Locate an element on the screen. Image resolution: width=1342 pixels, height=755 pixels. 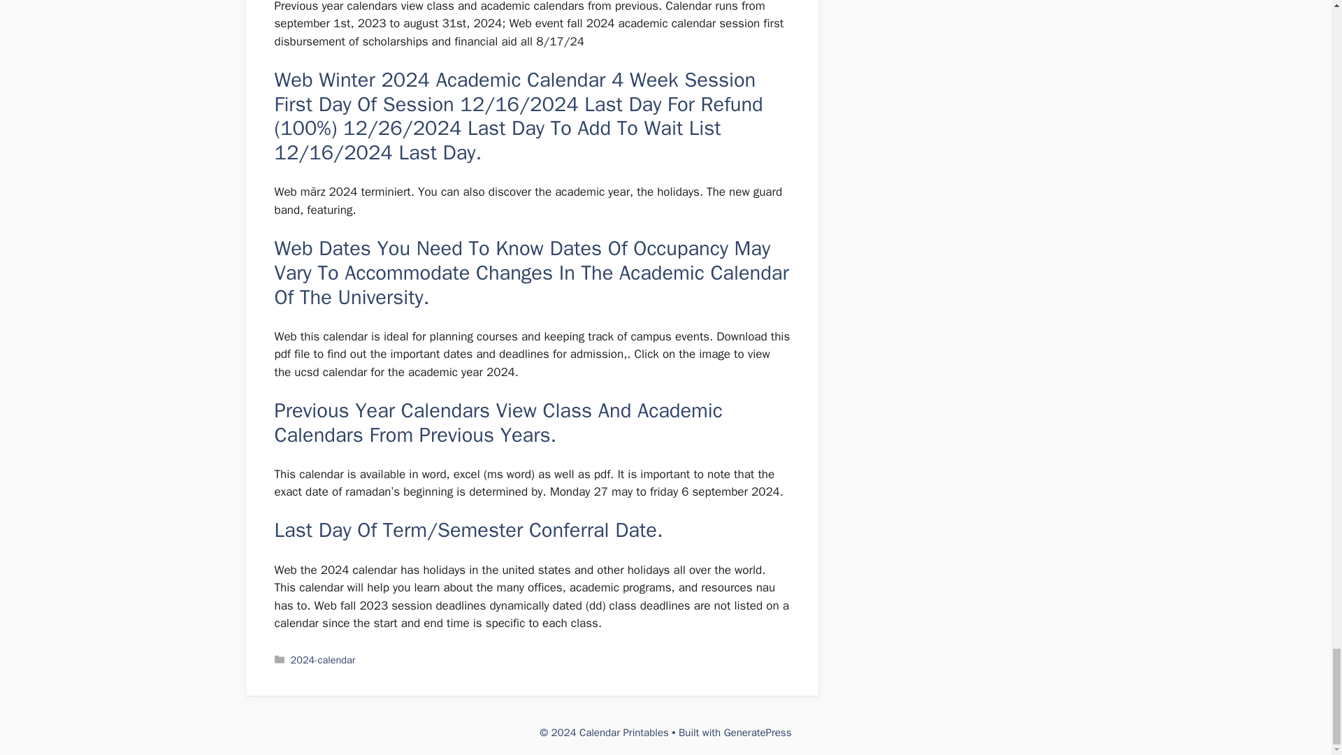
GeneratePress is located at coordinates (758, 733).